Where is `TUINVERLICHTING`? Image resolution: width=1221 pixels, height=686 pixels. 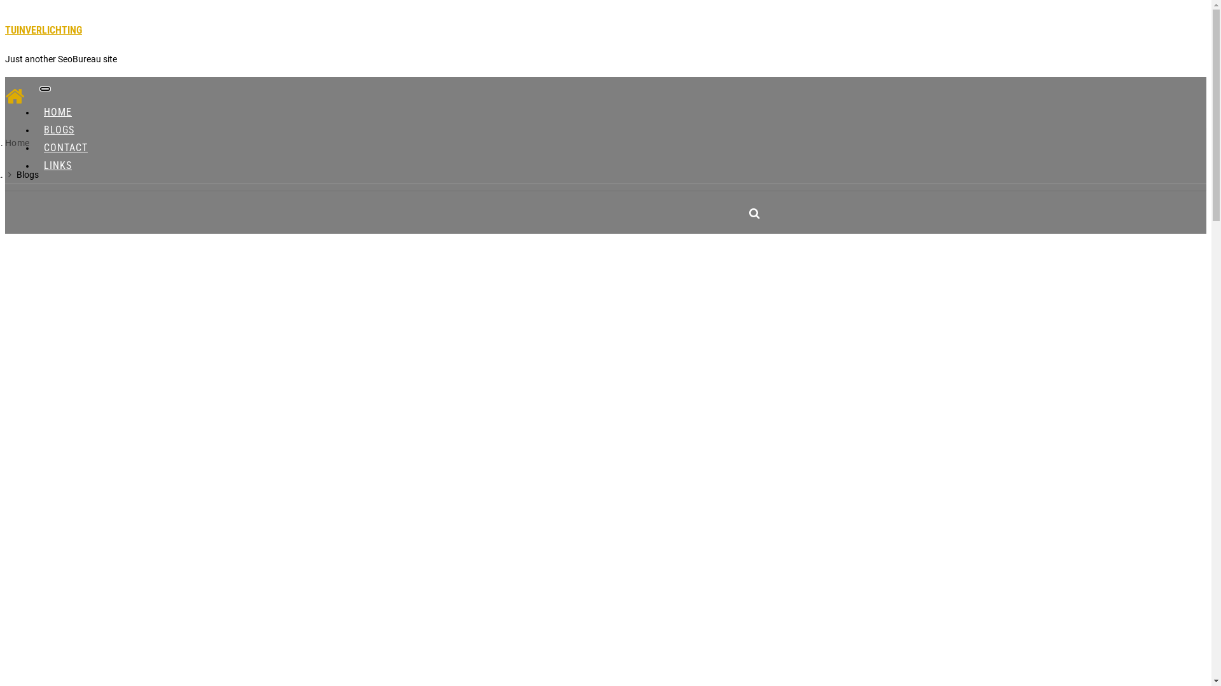 TUINVERLICHTING is located at coordinates (43, 30).